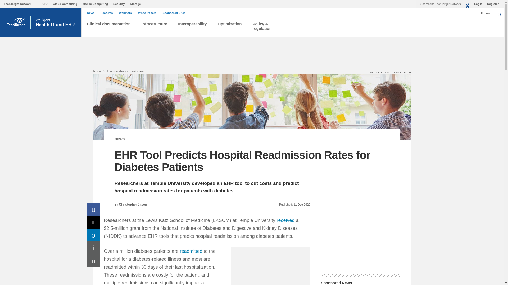 This screenshot has height=285, width=508. What do you see at coordinates (108, 27) in the screenshot?
I see `Clinical documentation` at bounding box center [108, 27].